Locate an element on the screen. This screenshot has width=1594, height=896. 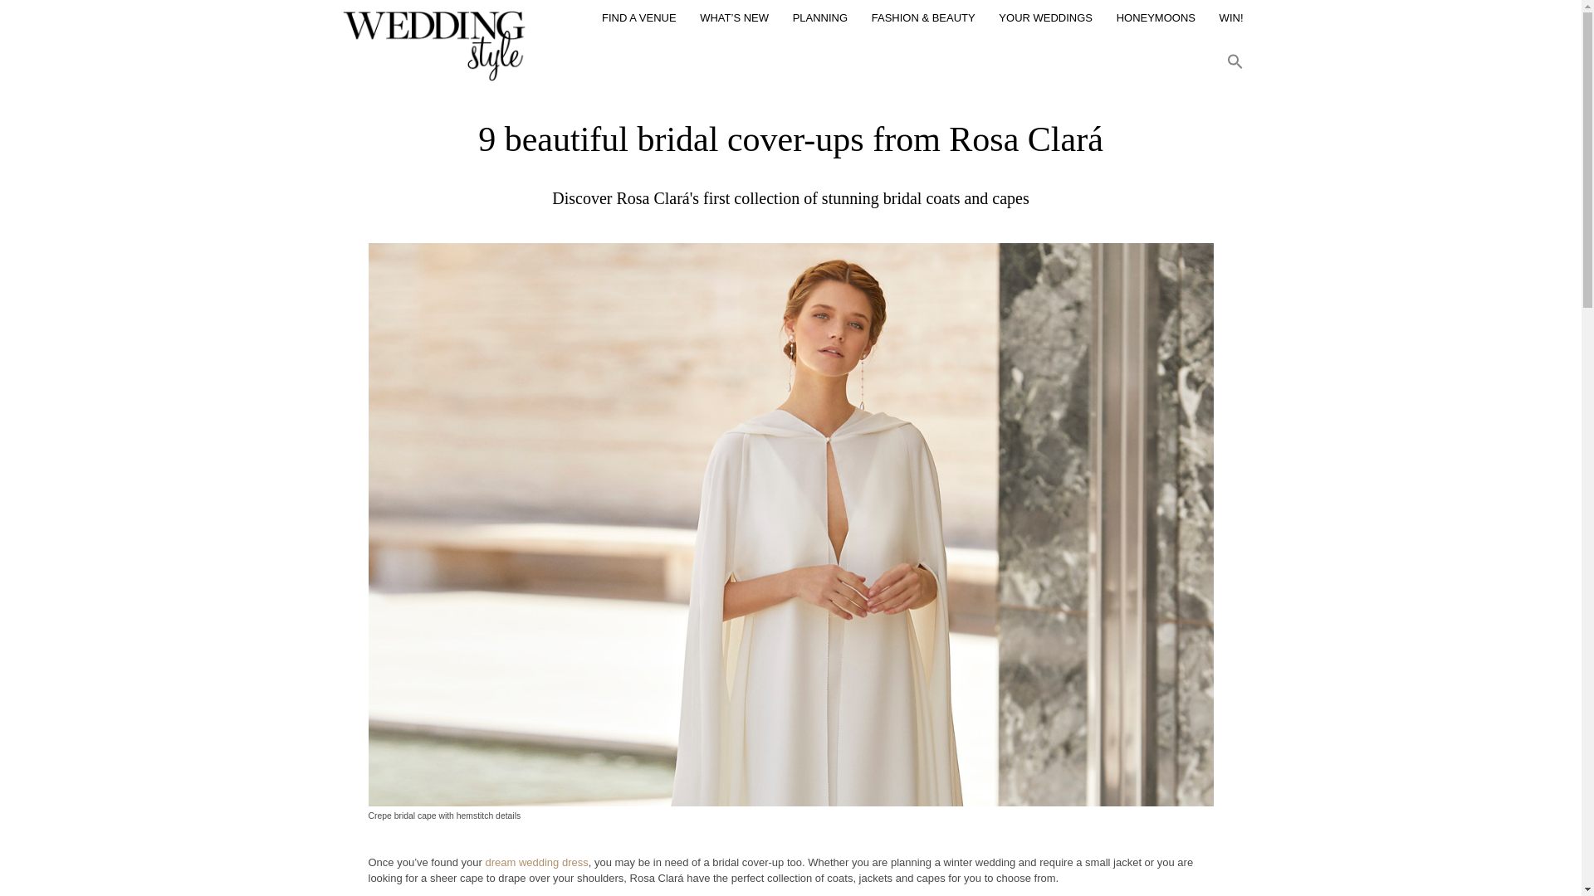
PLANNING is located at coordinates (820, 22).